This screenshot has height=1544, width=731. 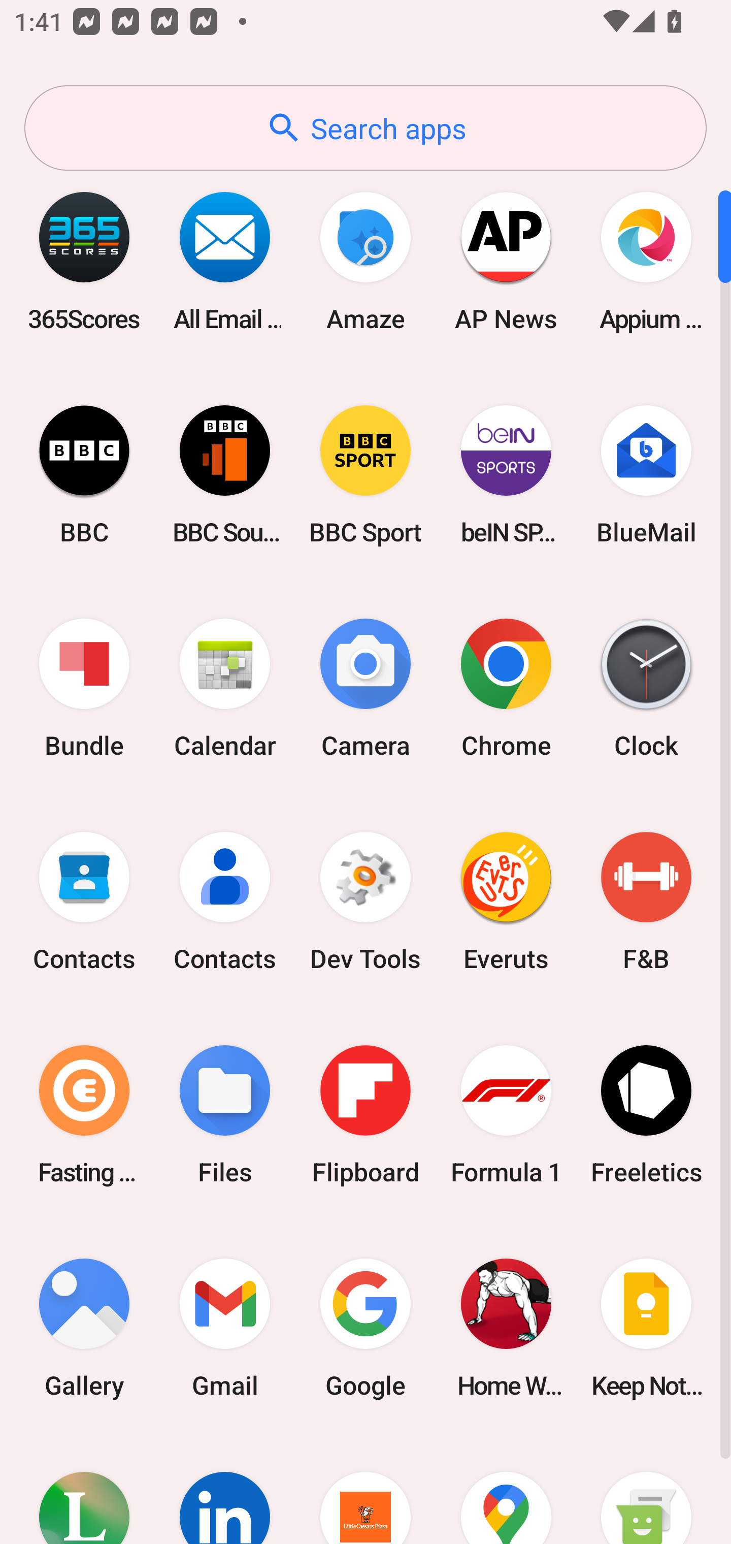 What do you see at coordinates (506, 689) in the screenshot?
I see `Chrome` at bounding box center [506, 689].